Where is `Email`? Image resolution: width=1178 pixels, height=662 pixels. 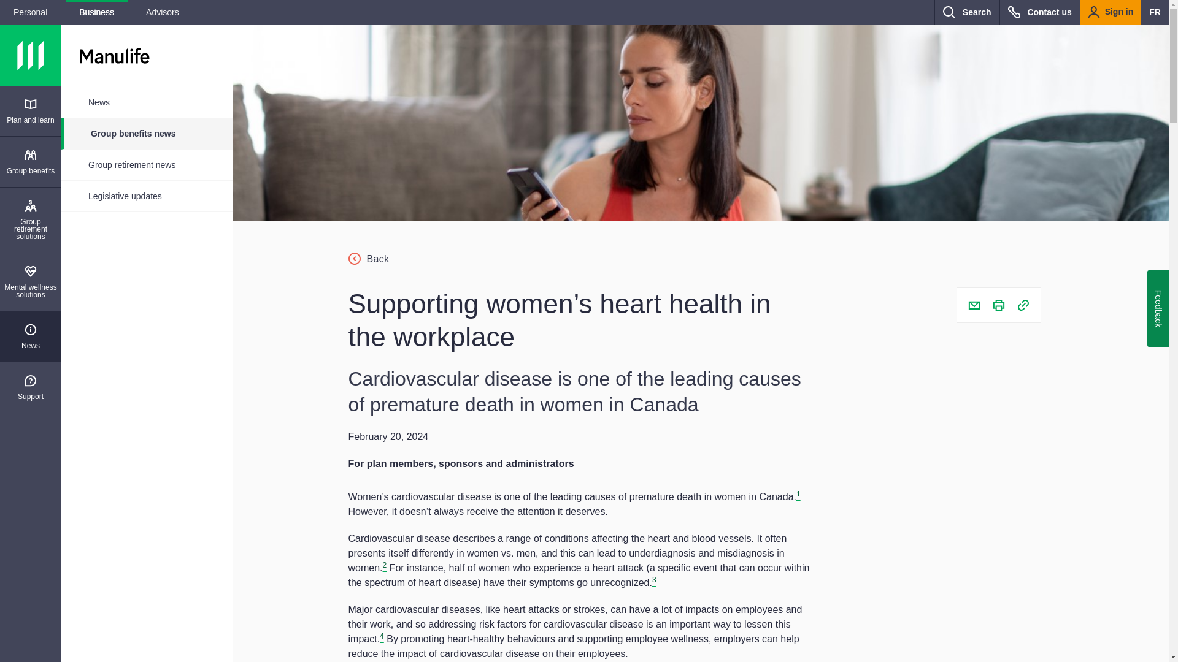
Email is located at coordinates (974, 305).